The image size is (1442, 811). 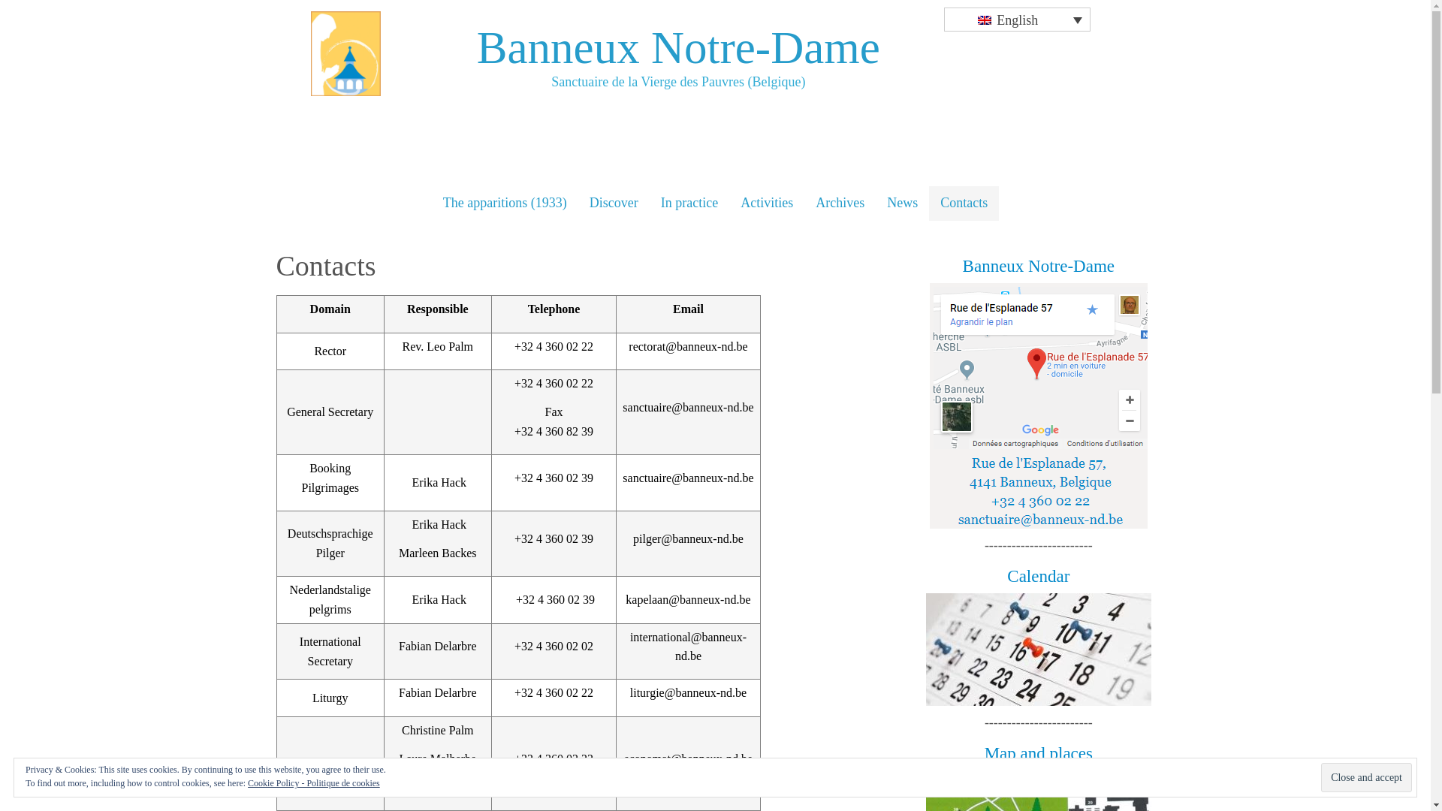 I want to click on Contacts, so click(x=964, y=204).